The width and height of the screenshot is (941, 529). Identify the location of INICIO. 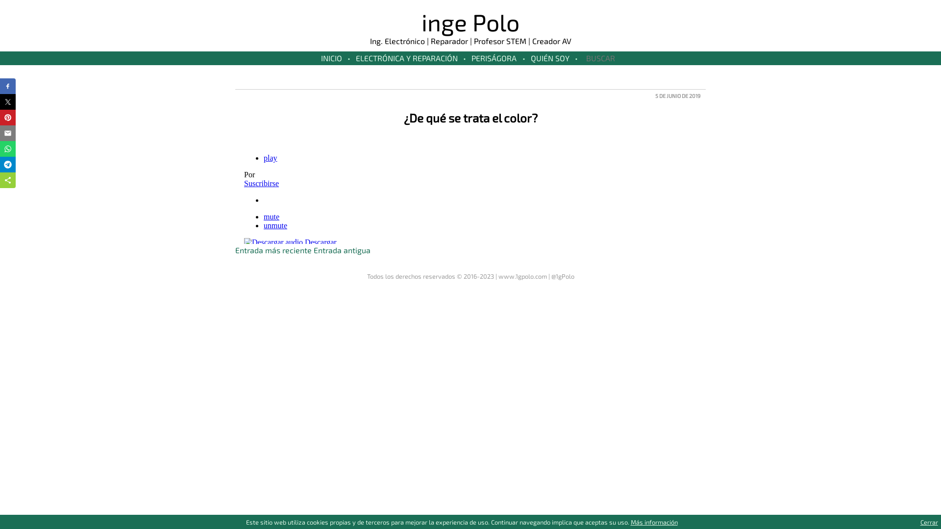
(331, 58).